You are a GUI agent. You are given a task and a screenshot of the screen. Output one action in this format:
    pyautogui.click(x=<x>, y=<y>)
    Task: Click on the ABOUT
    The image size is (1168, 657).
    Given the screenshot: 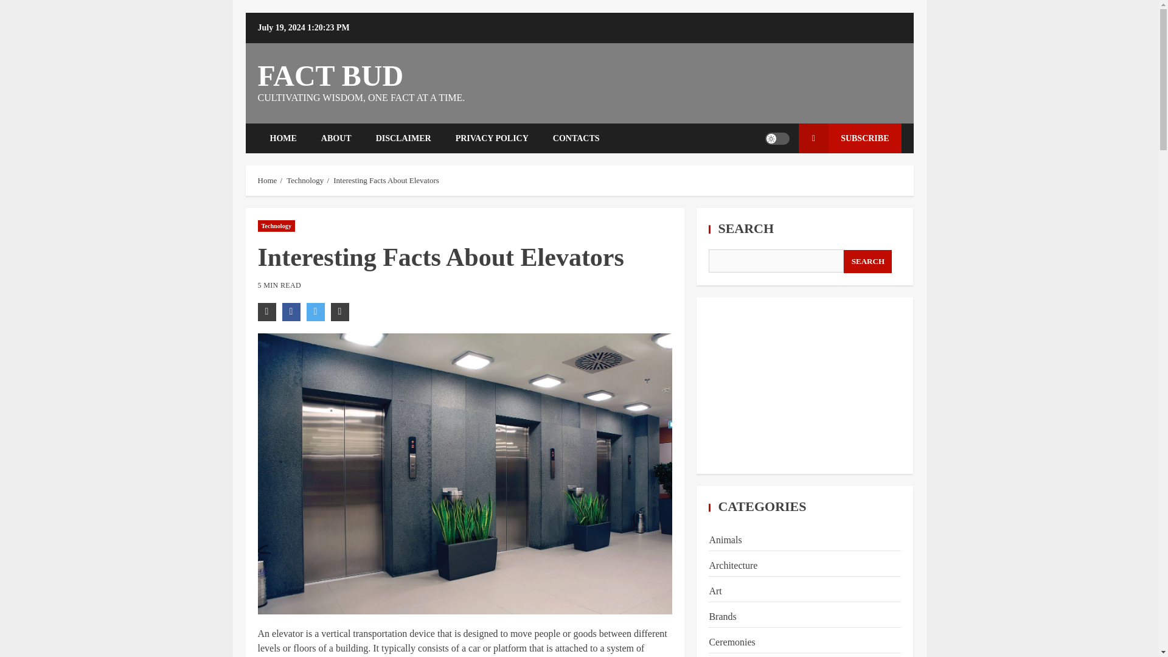 What is the action you would take?
    pyautogui.click(x=336, y=138)
    